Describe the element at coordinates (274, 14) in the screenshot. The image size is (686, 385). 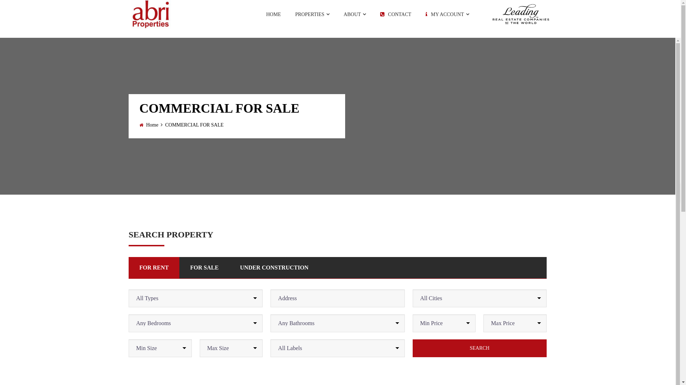
I see `HOME` at that location.